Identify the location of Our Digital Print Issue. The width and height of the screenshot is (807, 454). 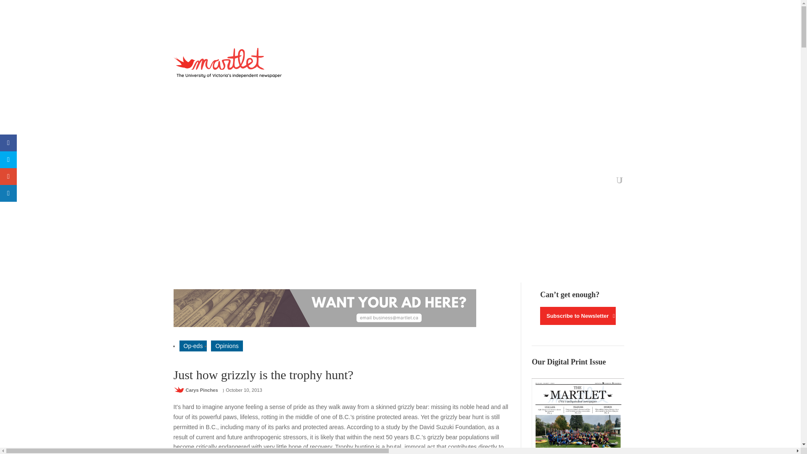
(578, 416).